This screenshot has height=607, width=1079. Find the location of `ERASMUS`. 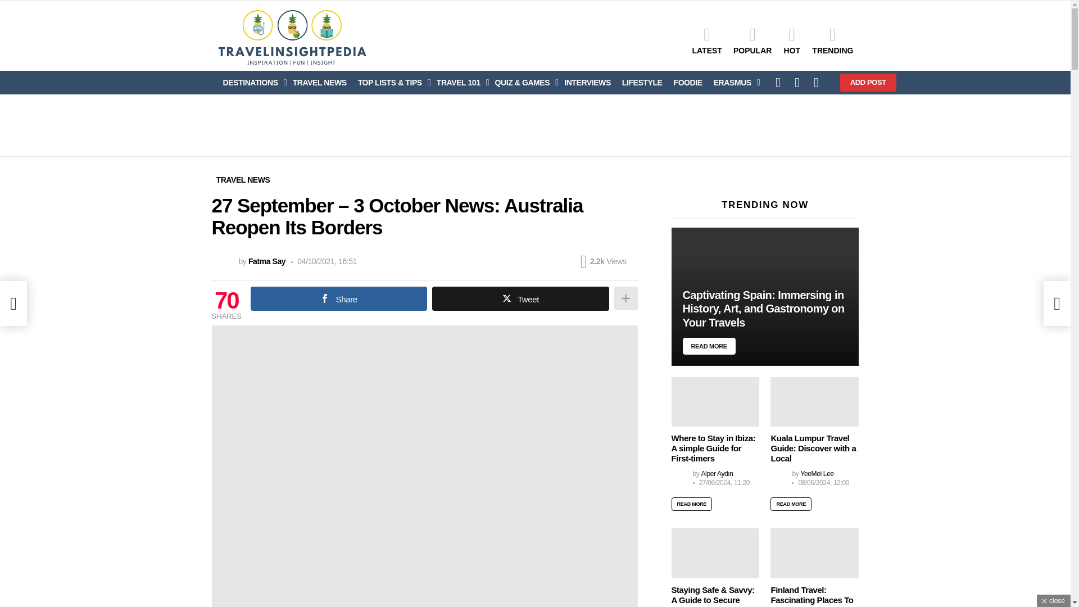

ERASMUS is located at coordinates (734, 82).